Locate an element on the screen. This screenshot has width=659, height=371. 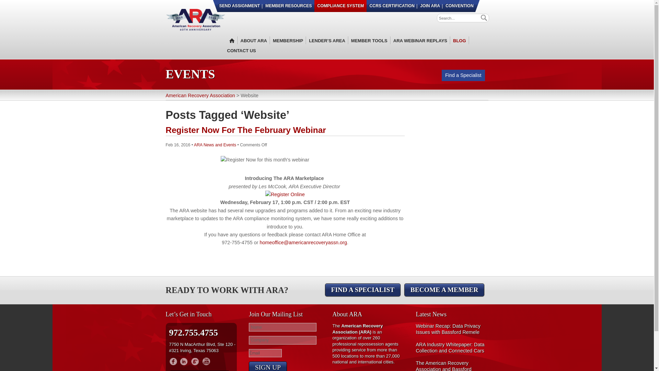
MEMBER TOOLS is located at coordinates (369, 41).